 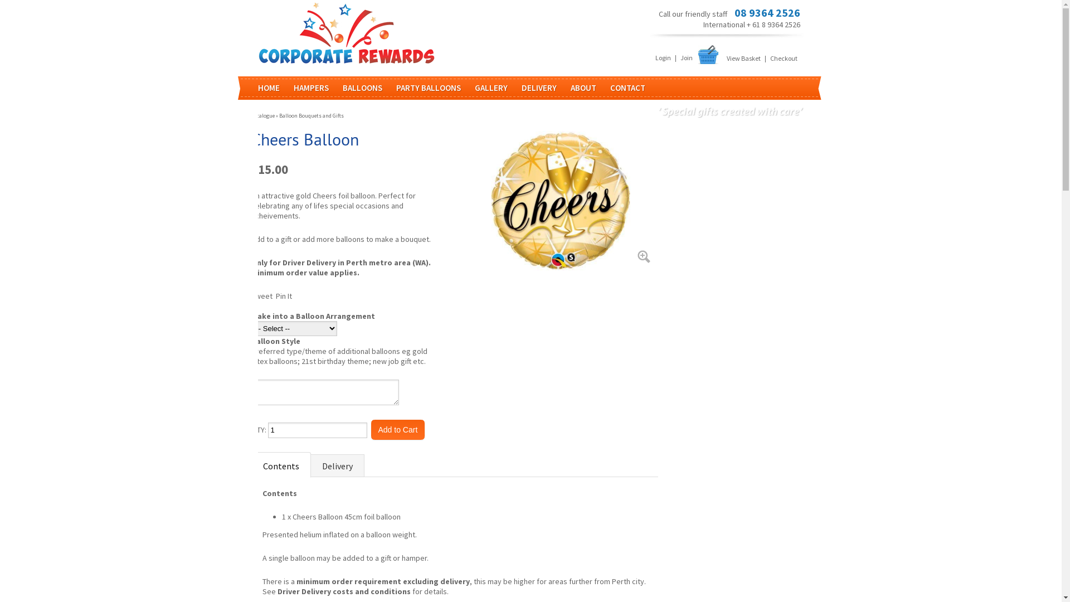 I want to click on Join, so click(x=686, y=58).